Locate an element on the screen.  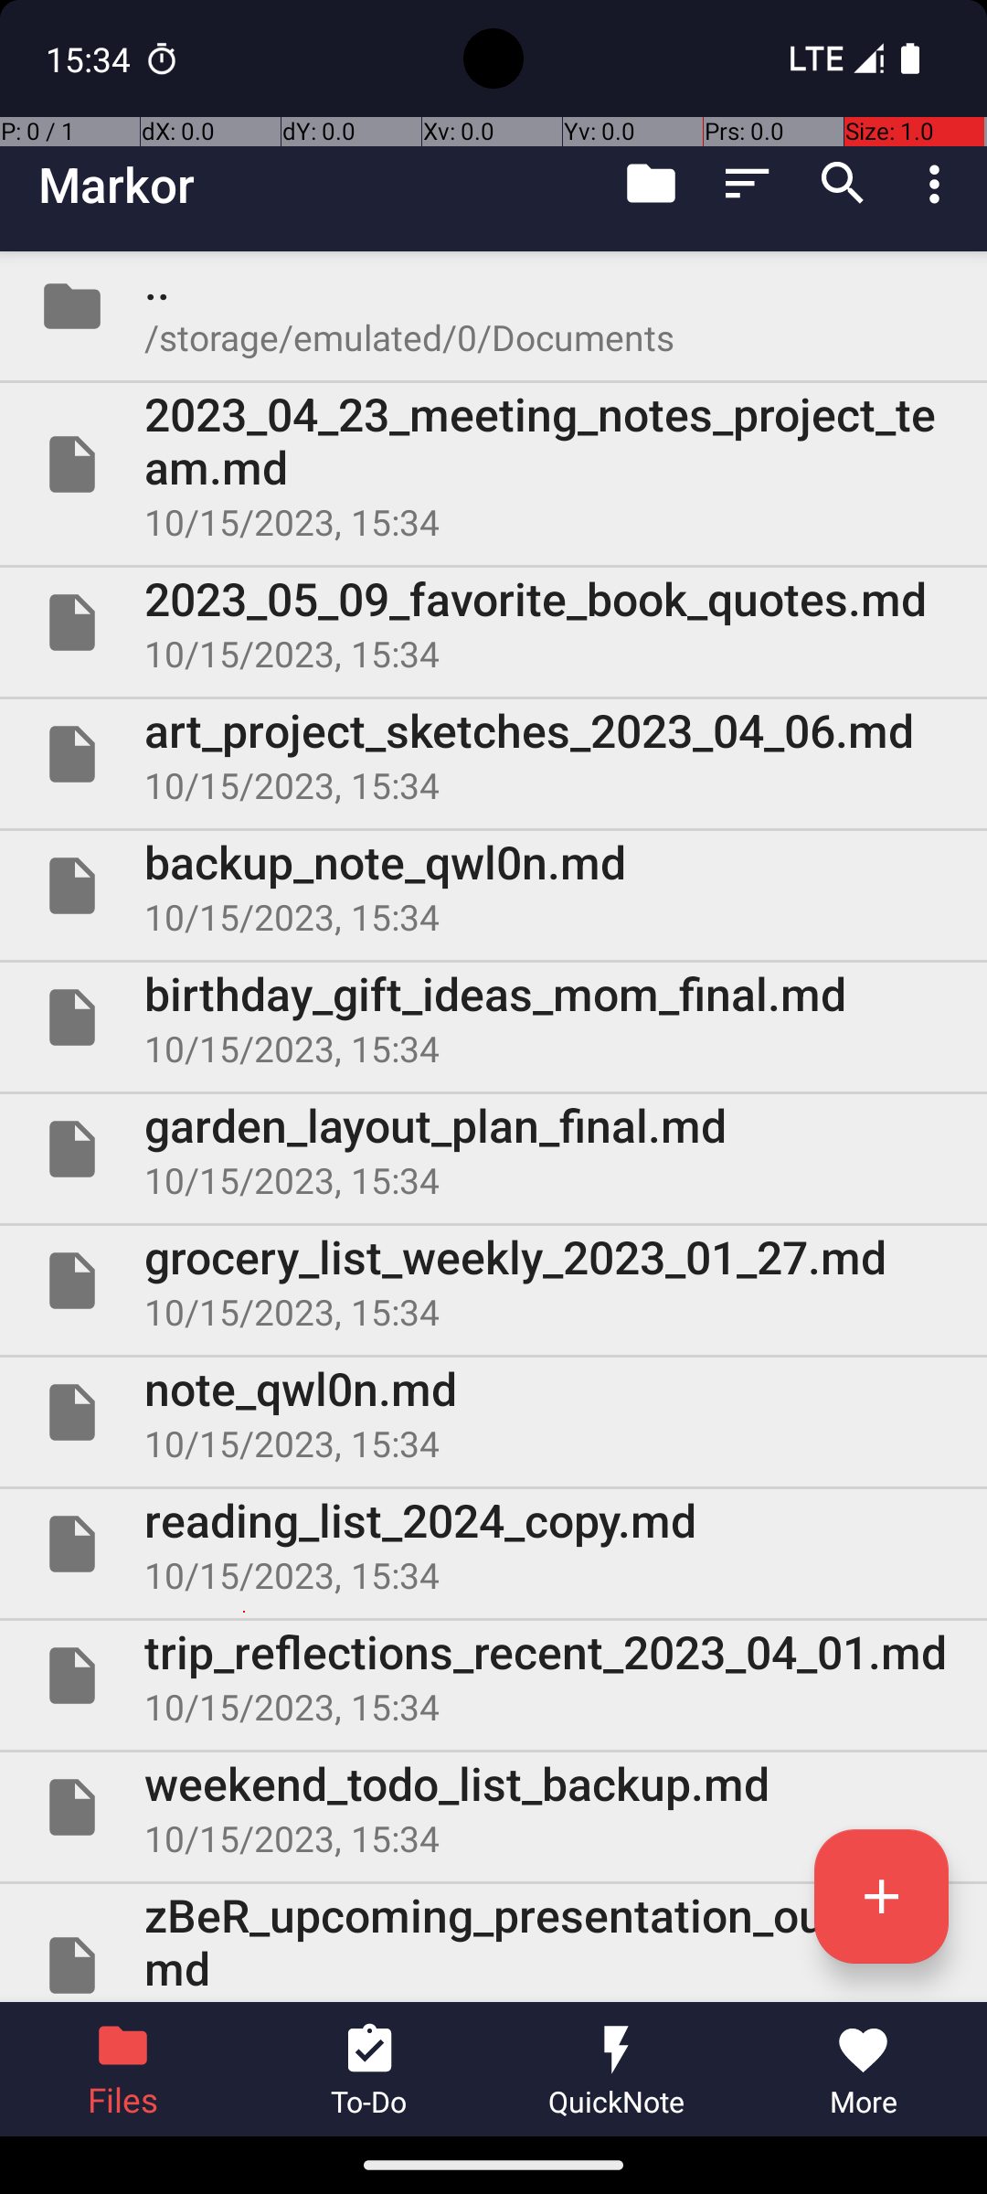
File zBeR_upcoming_presentation_outline.md  is located at coordinates (493, 1944).